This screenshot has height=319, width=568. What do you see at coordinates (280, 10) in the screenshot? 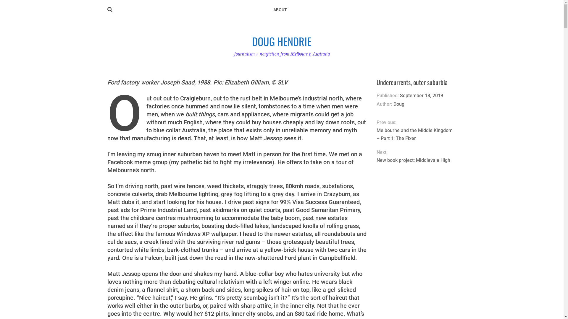
I see `ABOUT` at bounding box center [280, 10].